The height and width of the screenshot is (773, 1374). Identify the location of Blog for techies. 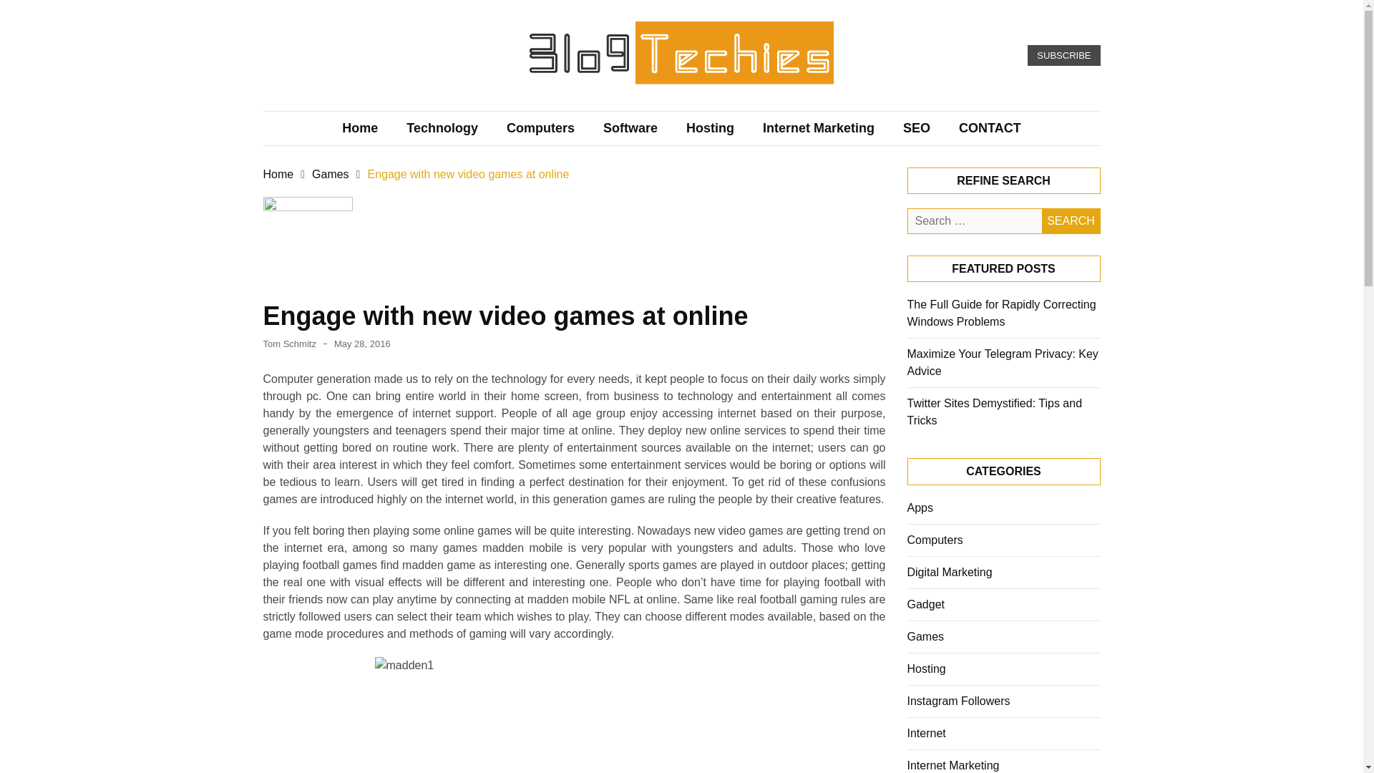
(575, 104).